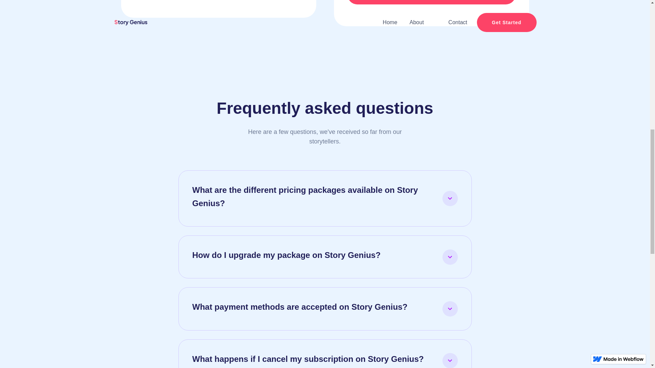 This screenshot has width=655, height=368. What do you see at coordinates (325, 308) in the screenshot?
I see `What payment methods are accepted on Story Genius?` at bounding box center [325, 308].